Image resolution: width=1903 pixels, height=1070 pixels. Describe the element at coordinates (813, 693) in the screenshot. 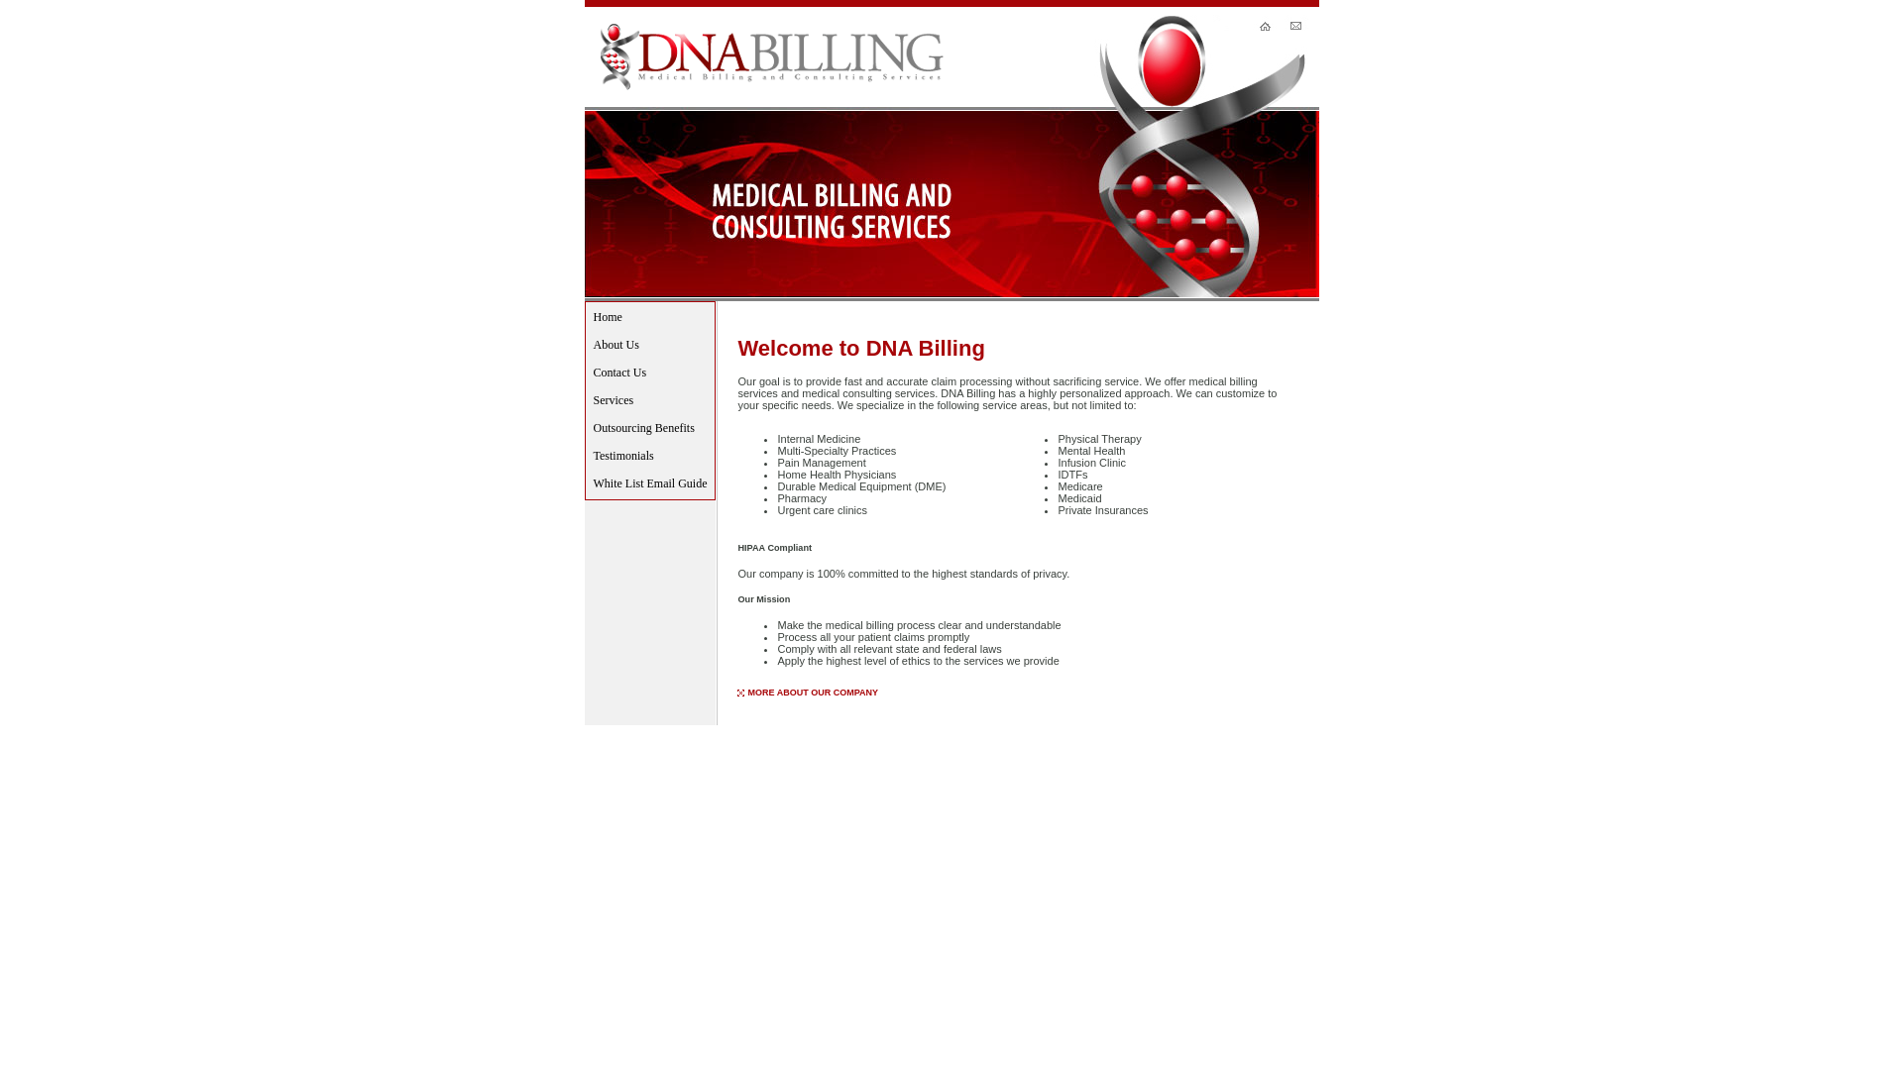

I see `MORE ABOUT OUR COMPANY` at that location.